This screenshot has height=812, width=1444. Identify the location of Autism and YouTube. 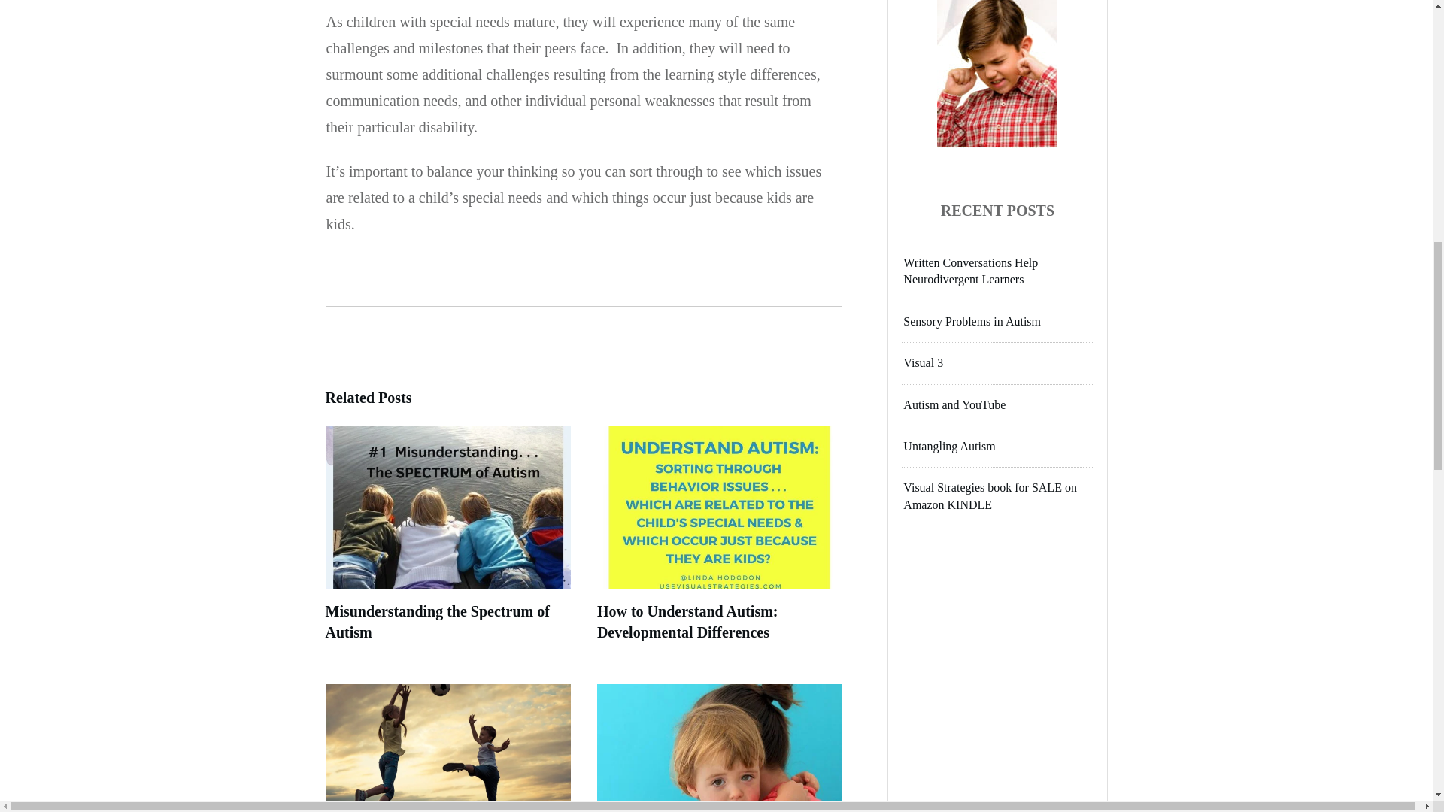
(954, 404).